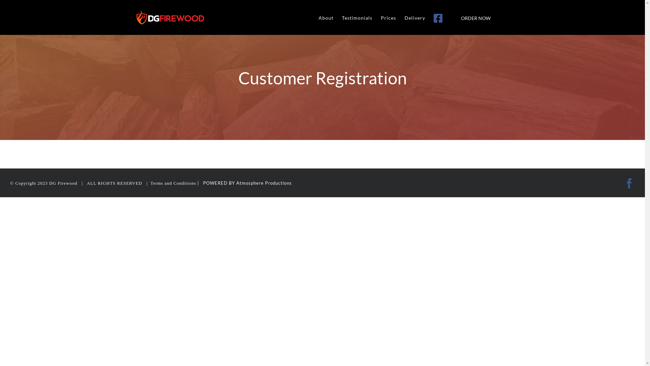 The width and height of the screenshot is (650, 366). Describe the element at coordinates (173, 183) in the screenshot. I see `Terms and Conditions` at that location.